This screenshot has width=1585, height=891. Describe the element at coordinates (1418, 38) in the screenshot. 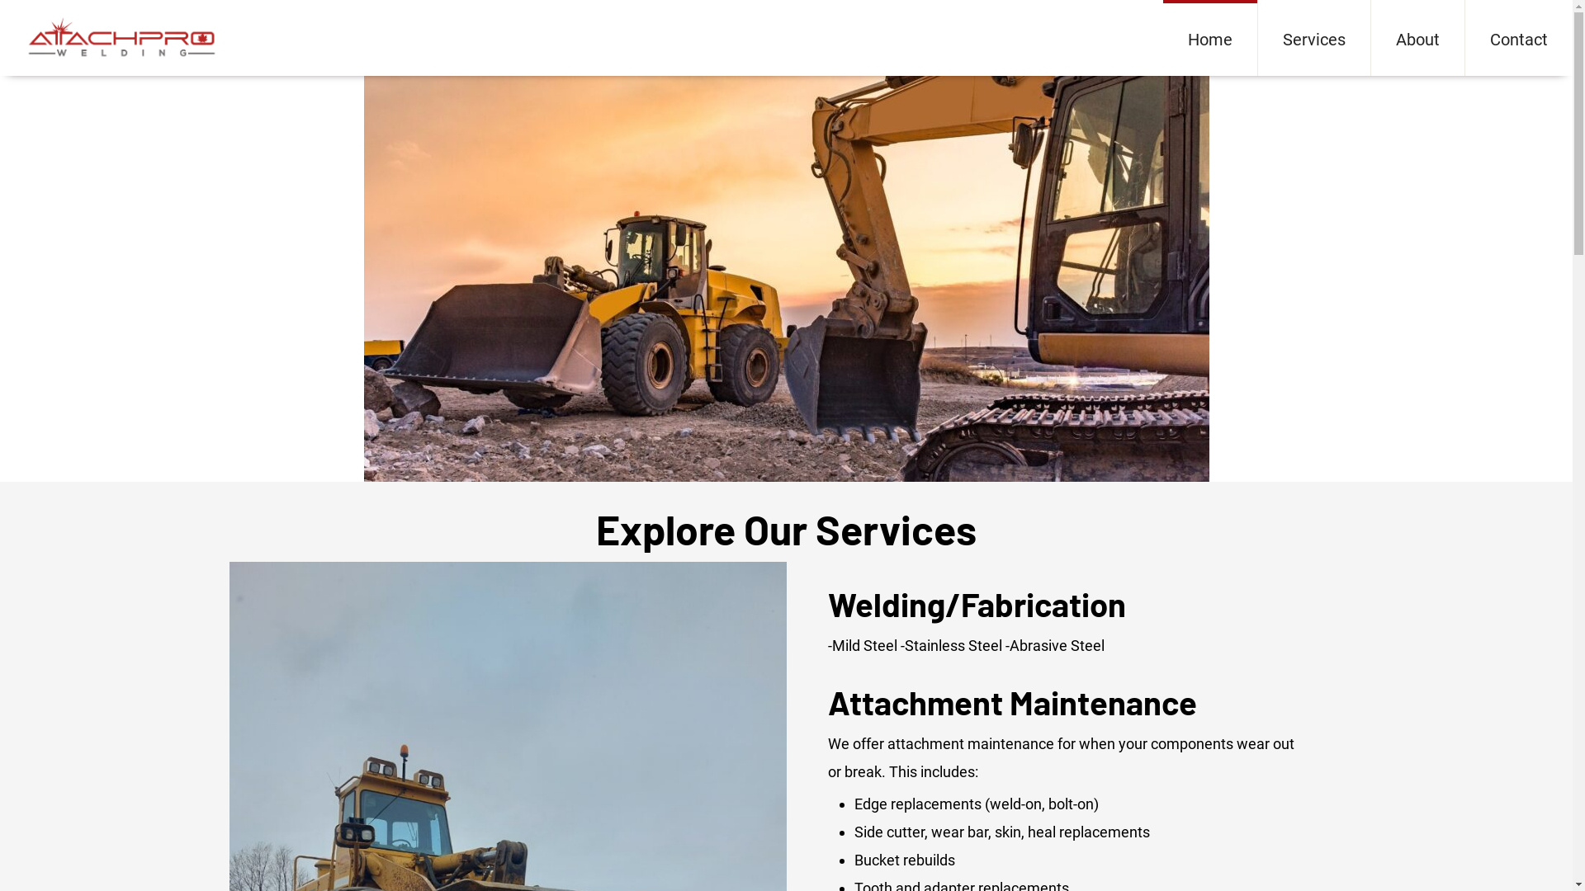

I see `About` at that location.